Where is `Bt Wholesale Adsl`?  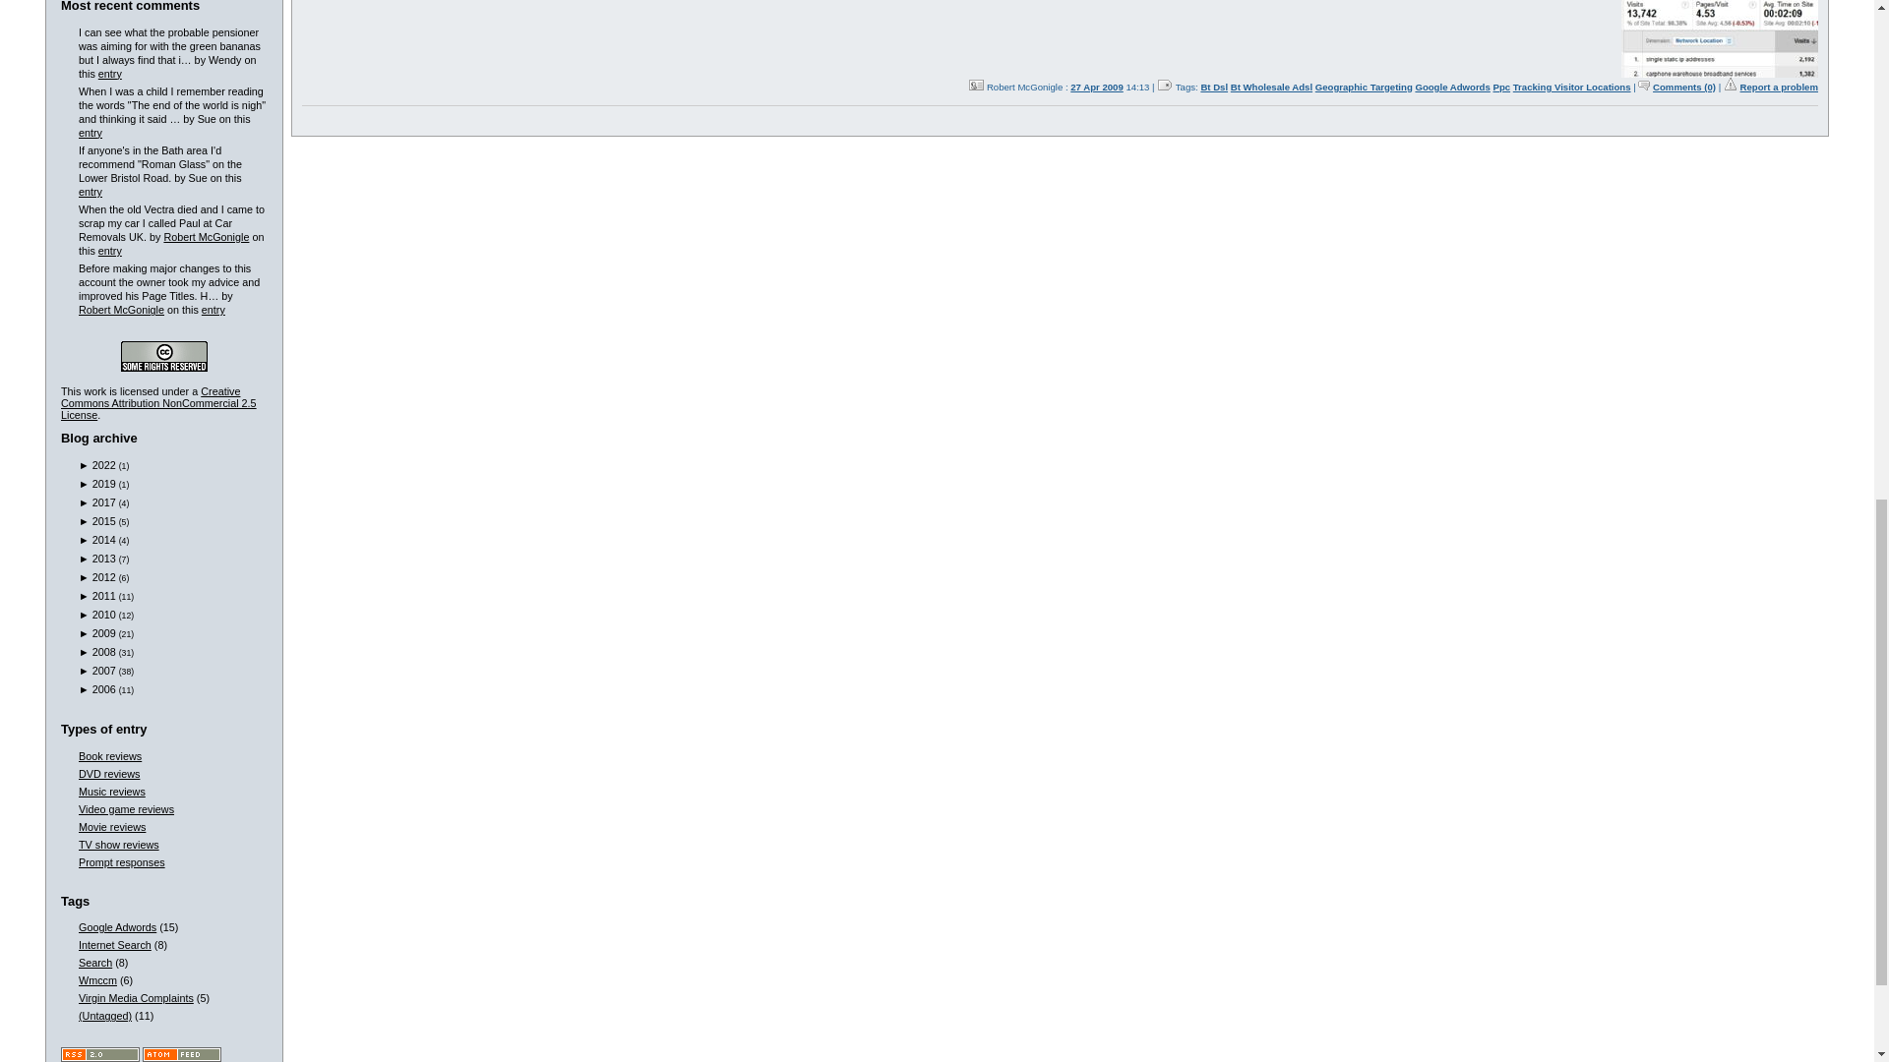 Bt Wholesale Adsl is located at coordinates (1271, 87).